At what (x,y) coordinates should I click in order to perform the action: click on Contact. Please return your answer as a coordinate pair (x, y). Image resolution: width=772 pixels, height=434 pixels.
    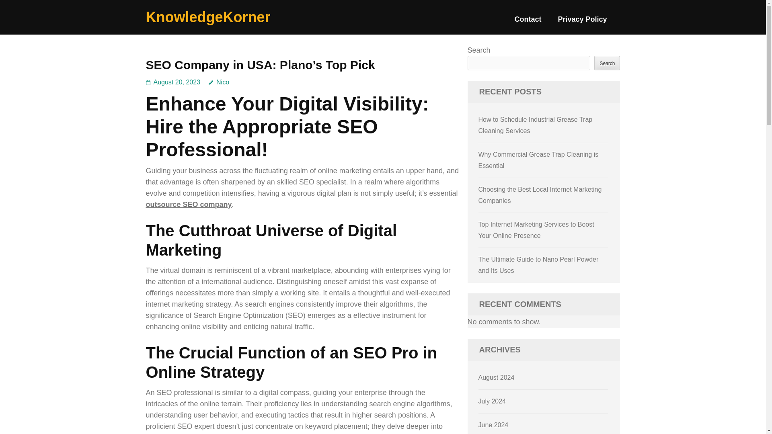
    Looking at the image, I should click on (528, 23).